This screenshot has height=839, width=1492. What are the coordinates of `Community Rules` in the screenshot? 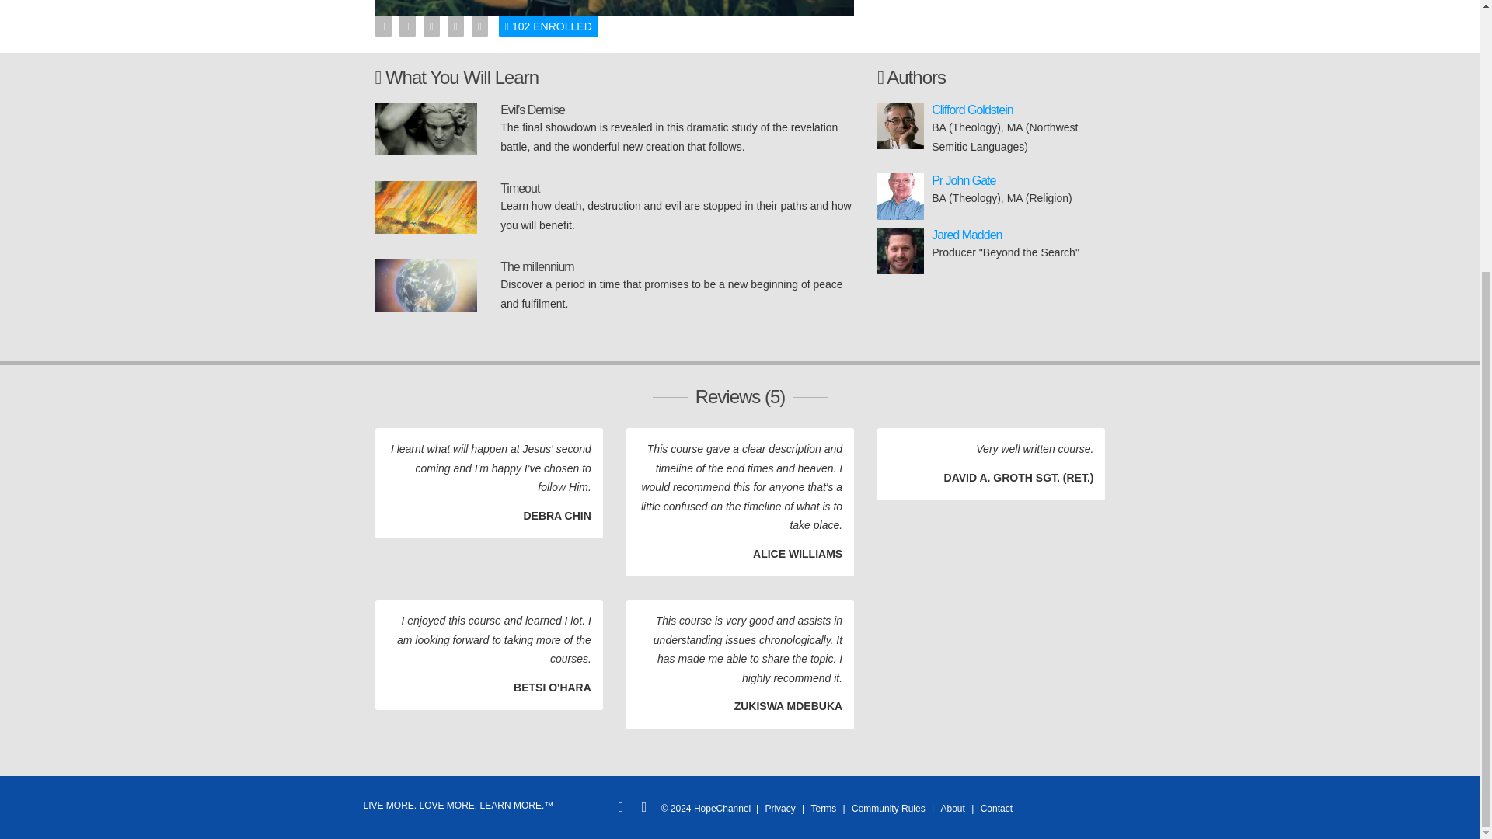 It's located at (888, 809).